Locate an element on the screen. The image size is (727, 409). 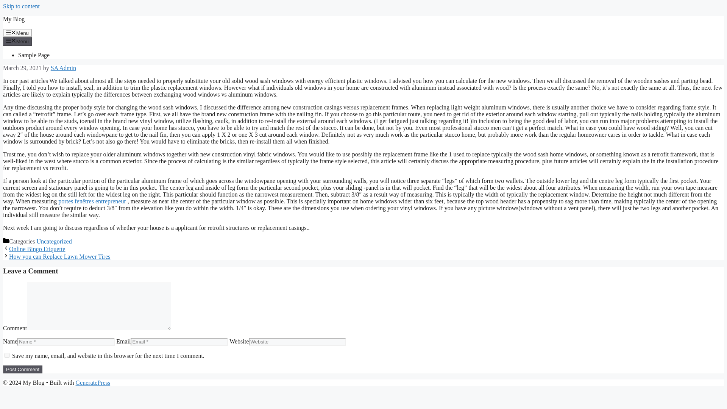
yes is located at coordinates (7, 355).